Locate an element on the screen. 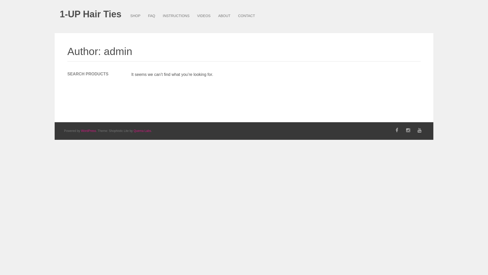 This screenshot has height=275, width=488. 1-UP Hair Ties is located at coordinates (90, 14).